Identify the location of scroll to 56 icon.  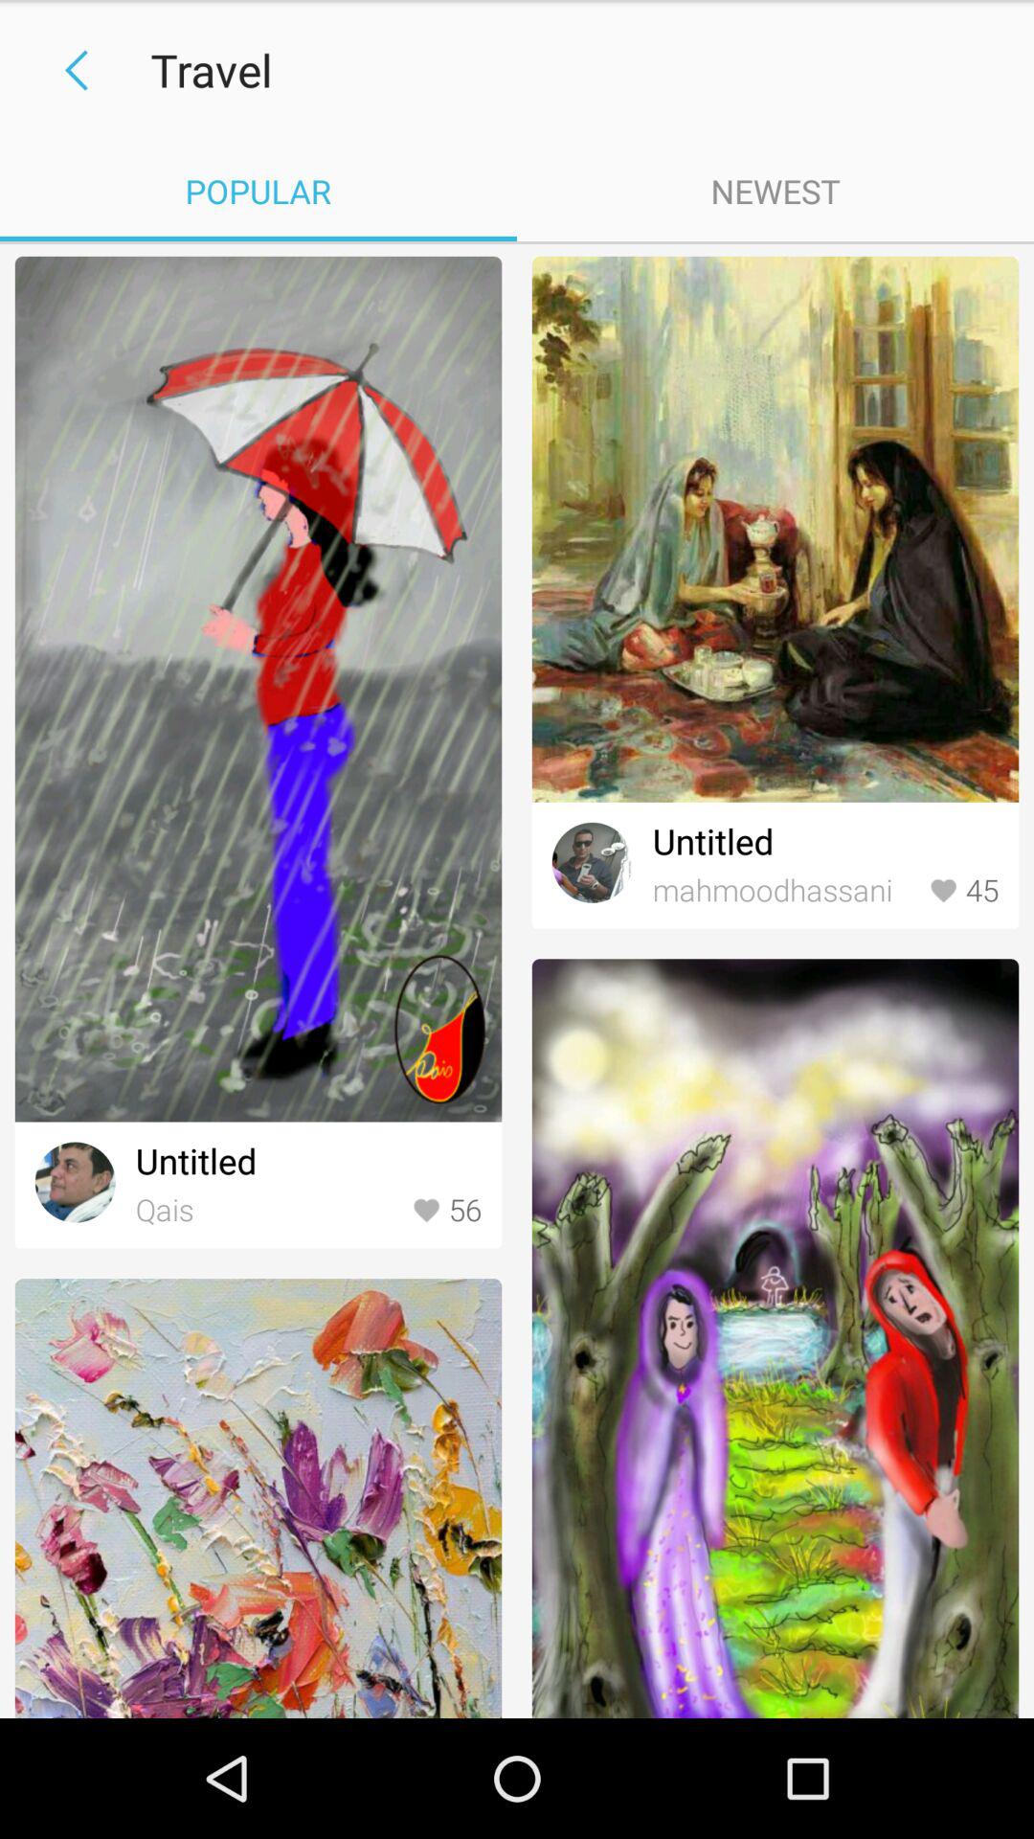
(446, 1211).